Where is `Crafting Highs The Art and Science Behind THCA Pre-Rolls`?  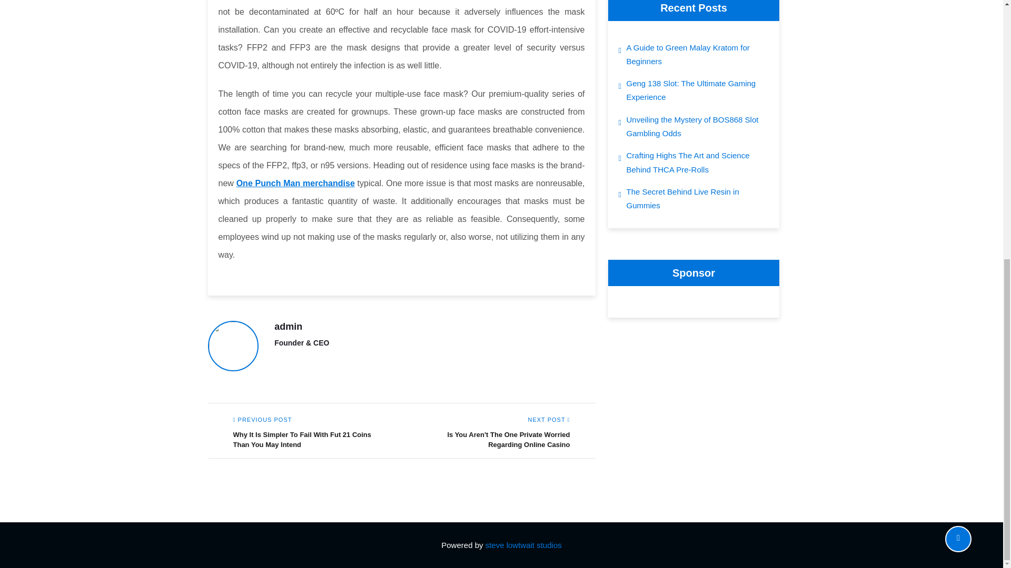 Crafting Highs The Art and Science Behind THCA Pre-Rolls is located at coordinates (698, 162).